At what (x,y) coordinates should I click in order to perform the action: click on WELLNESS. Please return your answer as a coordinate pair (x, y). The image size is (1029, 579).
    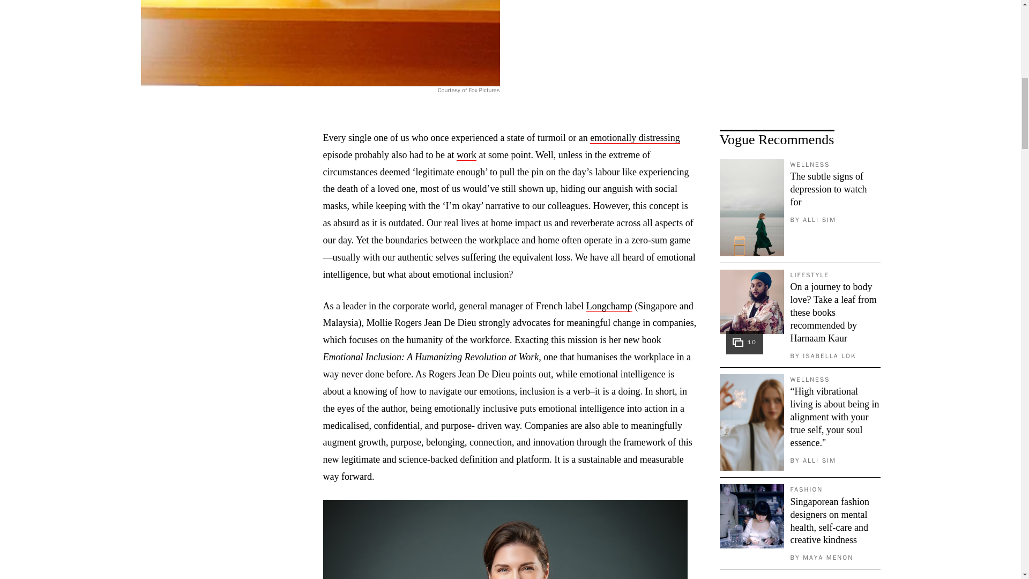
    Looking at the image, I should click on (809, 165).